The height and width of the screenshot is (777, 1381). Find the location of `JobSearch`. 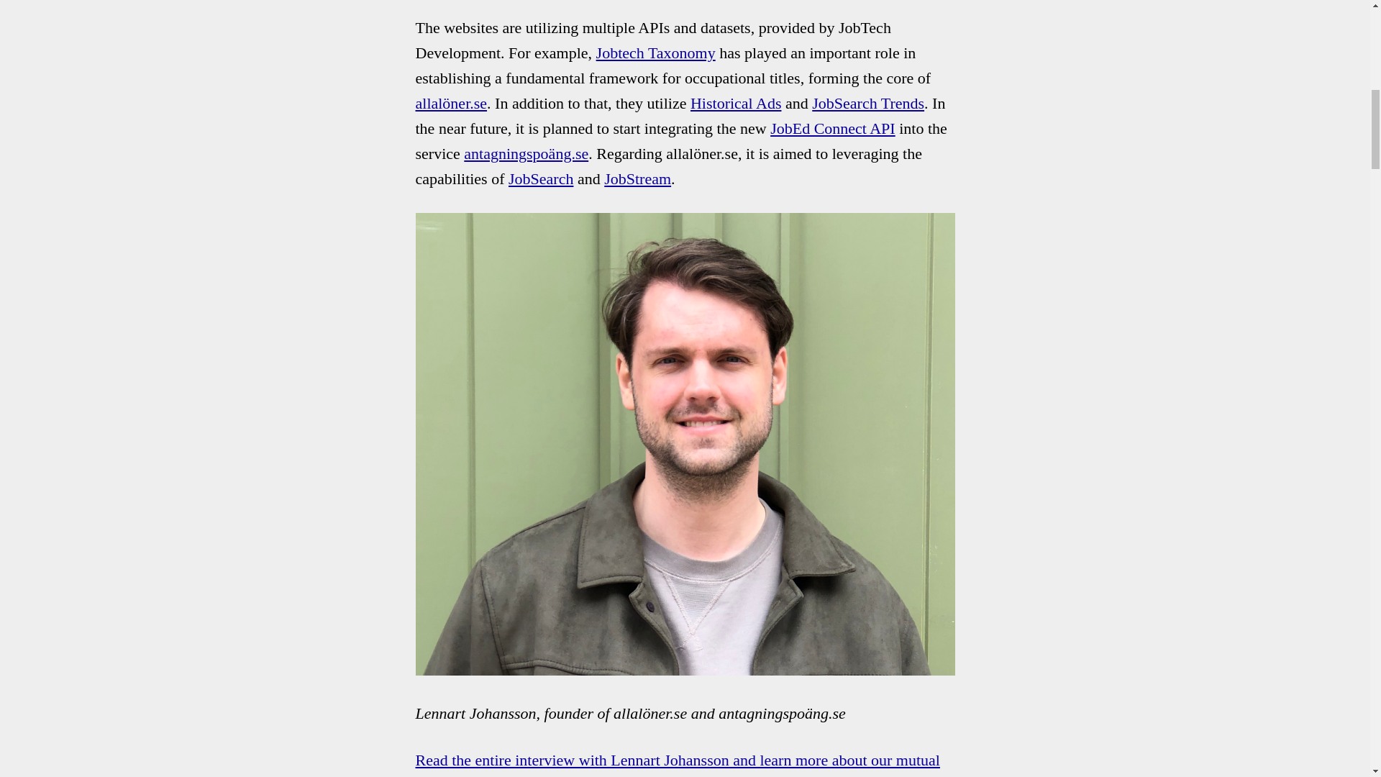

JobSearch is located at coordinates (540, 178).